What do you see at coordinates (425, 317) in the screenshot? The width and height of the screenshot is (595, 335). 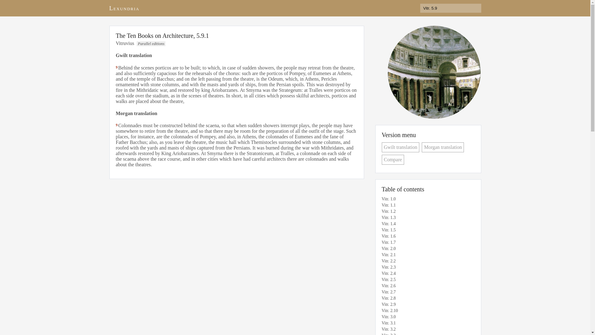 I see `Vitr. 3.0` at bounding box center [425, 317].